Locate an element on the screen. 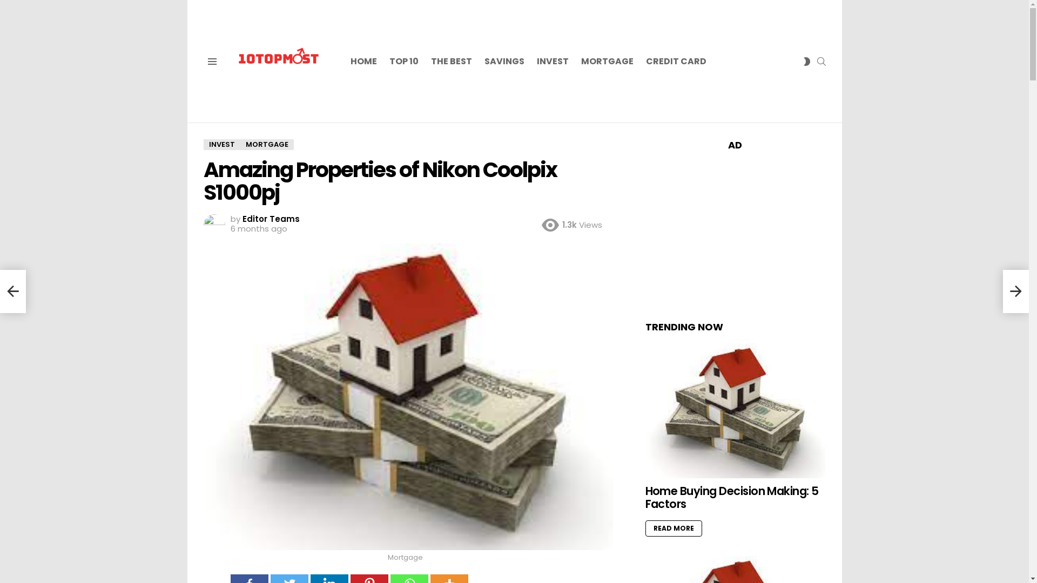 The image size is (1037, 583). CREDIT CARD is located at coordinates (676, 62).